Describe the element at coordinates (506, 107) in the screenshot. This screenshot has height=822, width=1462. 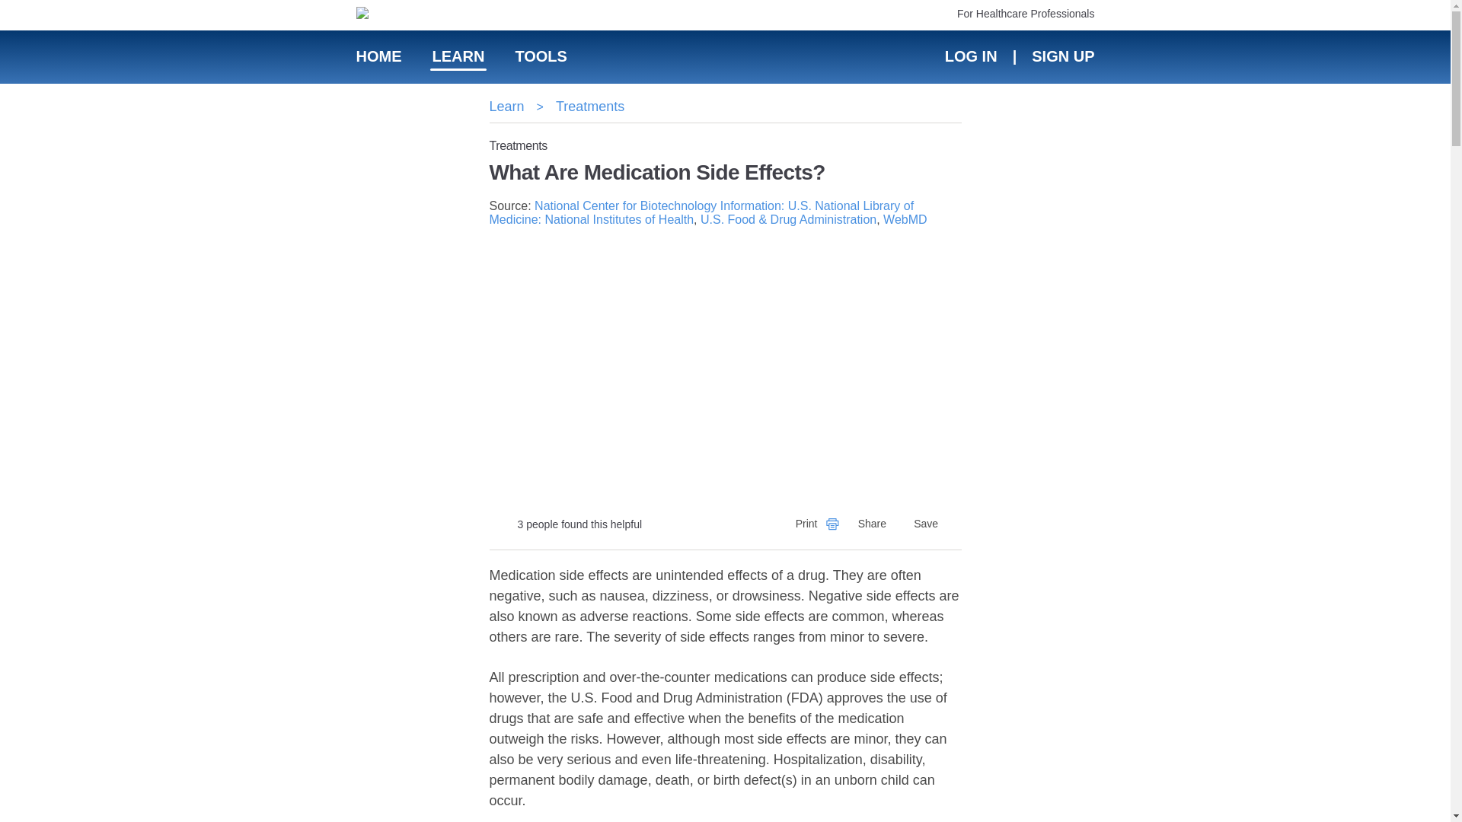
I see `Learn` at that location.